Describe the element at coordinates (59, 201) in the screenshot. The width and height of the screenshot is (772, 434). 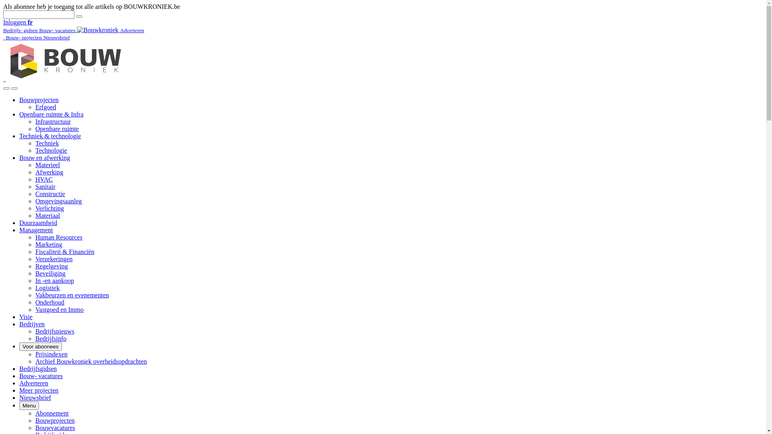
I see `Omgevingsaanleg` at that location.